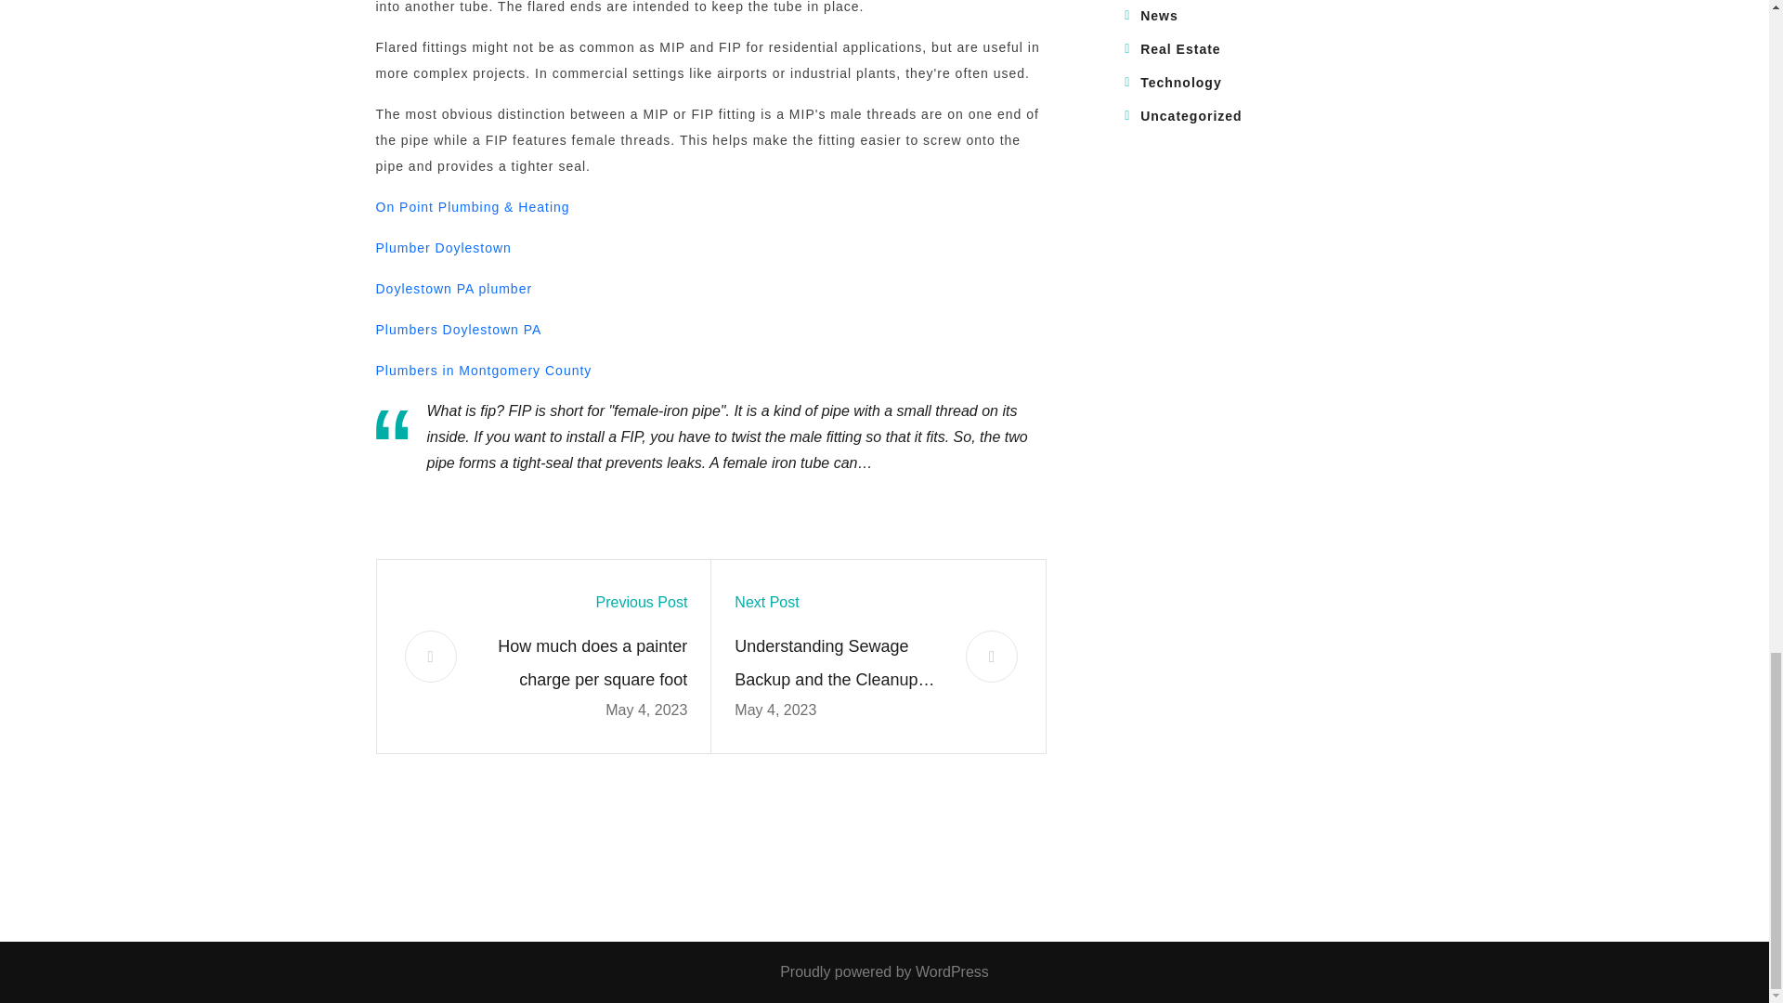  What do you see at coordinates (775, 710) in the screenshot?
I see `May 4, 2023` at bounding box center [775, 710].